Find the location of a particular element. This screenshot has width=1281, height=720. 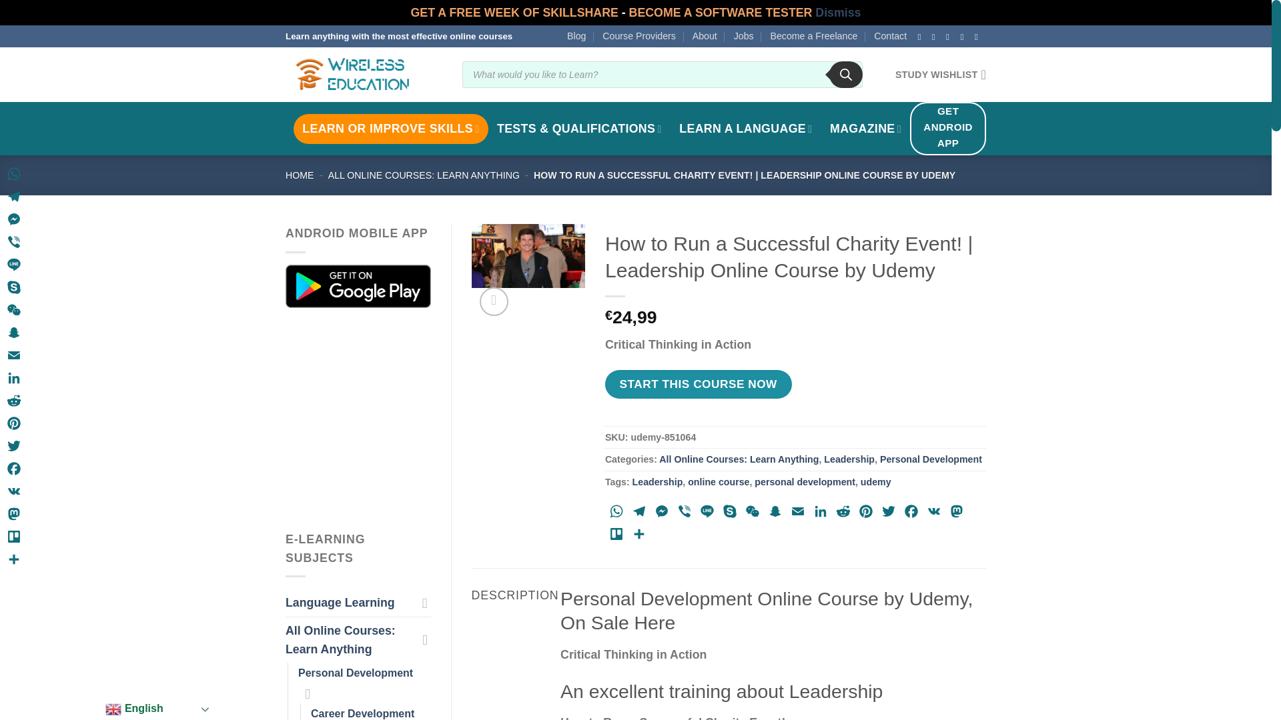

WhatsApp is located at coordinates (616, 513).